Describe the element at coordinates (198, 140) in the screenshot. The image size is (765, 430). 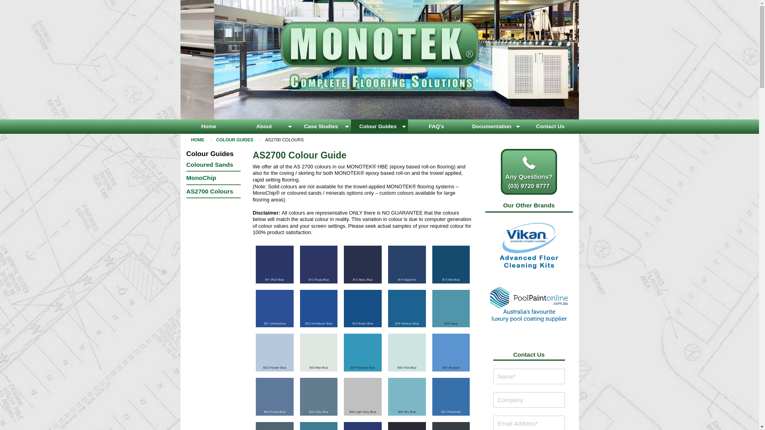
I see `HOME` at that location.